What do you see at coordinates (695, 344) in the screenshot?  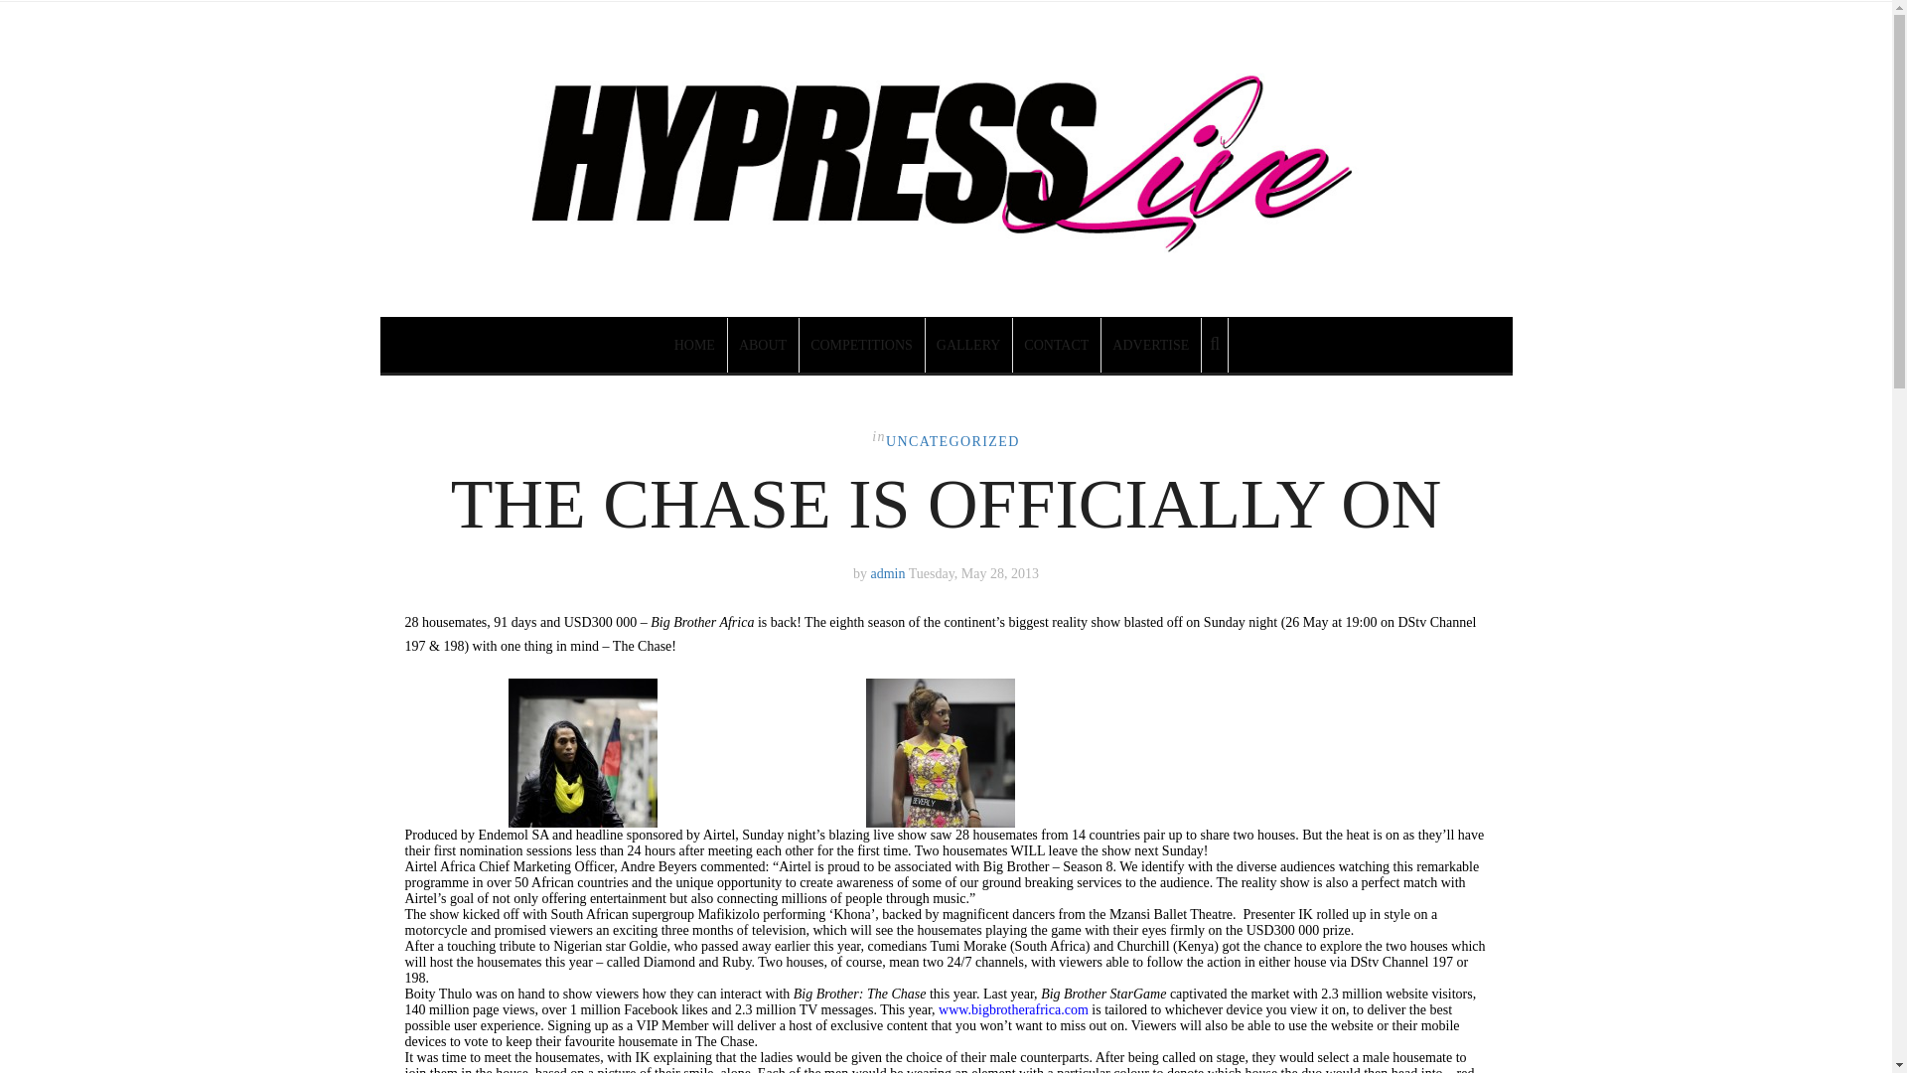 I see `HOME` at bounding box center [695, 344].